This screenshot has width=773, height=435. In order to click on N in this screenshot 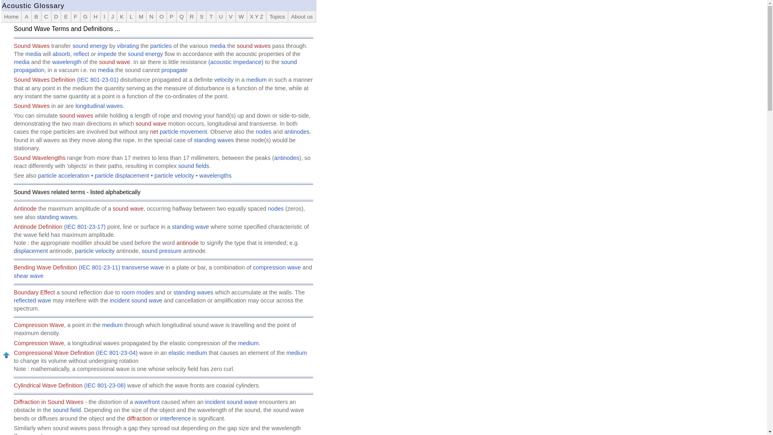, I will do `click(151, 17)`.